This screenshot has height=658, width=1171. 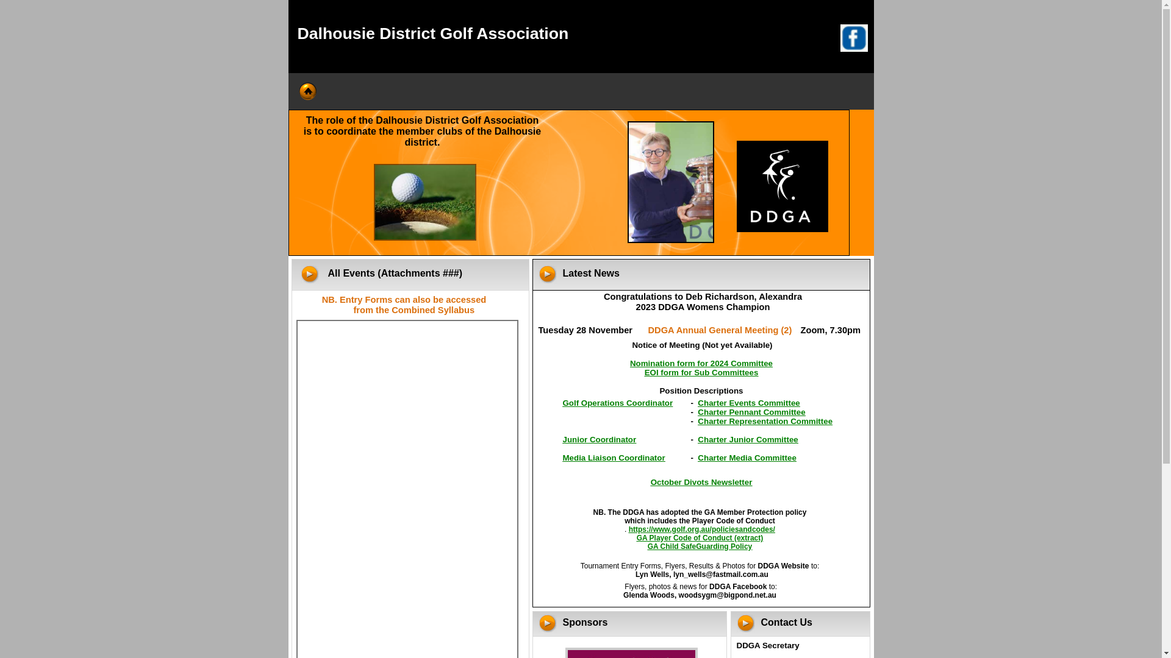 I want to click on Charter Events Committee, so click(x=749, y=402).